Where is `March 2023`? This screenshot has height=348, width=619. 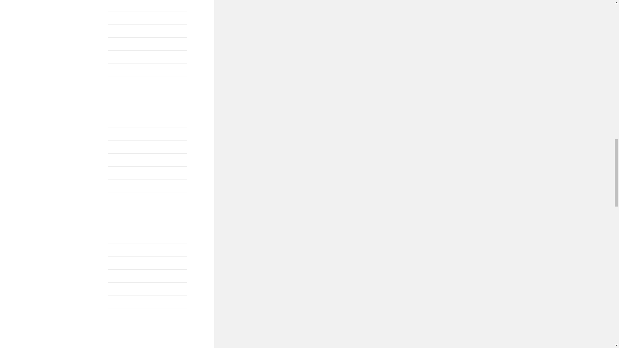
March 2023 is located at coordinates (120, 5).